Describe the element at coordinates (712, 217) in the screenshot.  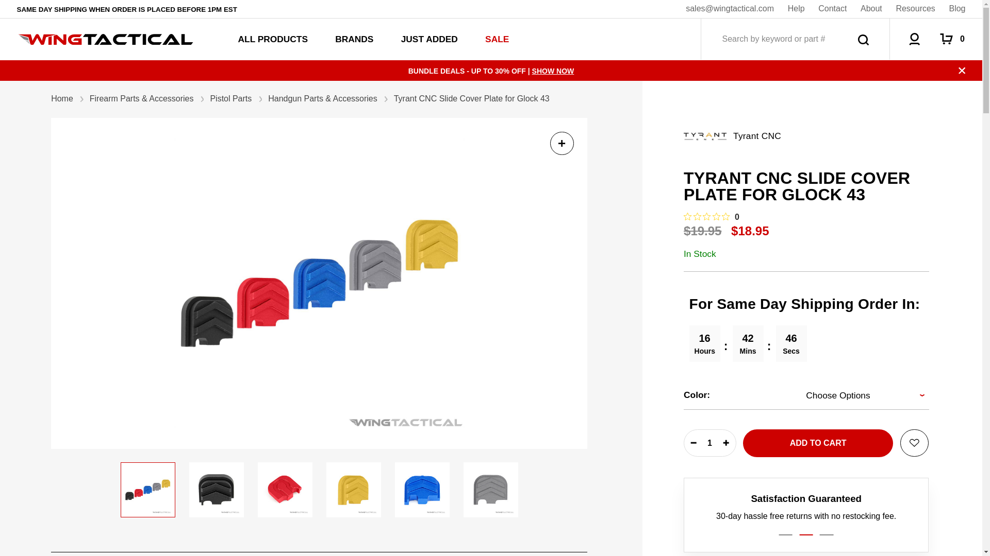
I see `0` at that location.